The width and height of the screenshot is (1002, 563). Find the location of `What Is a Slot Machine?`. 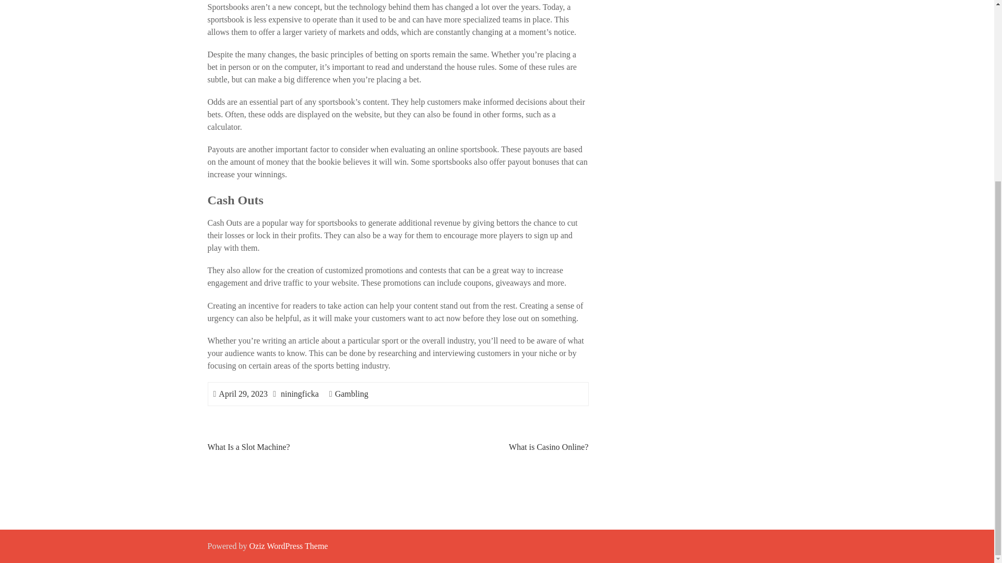

What Is a Slot Machine? is located at coordinates (248, 447).